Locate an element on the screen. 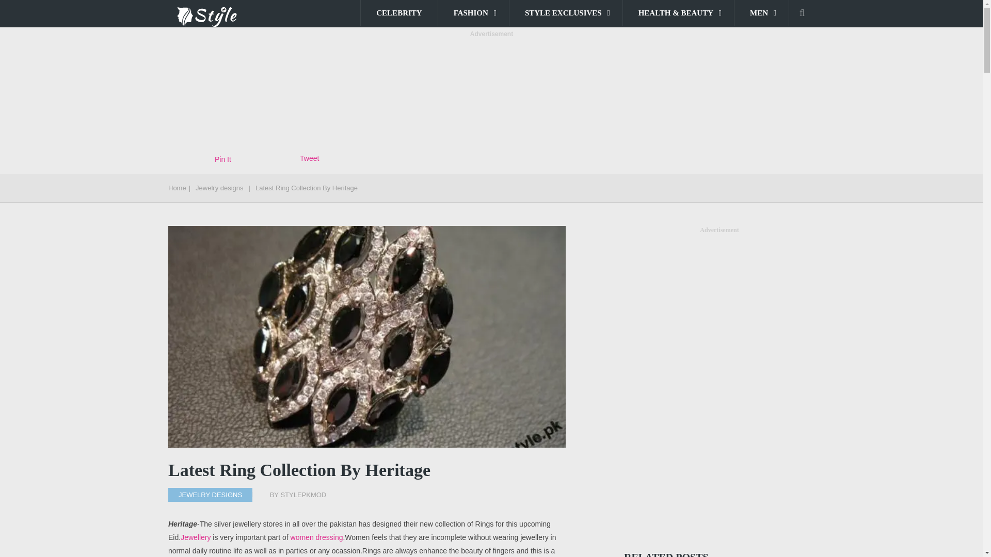 The image size is (991, 557). MEN is located at coordinates (761, 12).